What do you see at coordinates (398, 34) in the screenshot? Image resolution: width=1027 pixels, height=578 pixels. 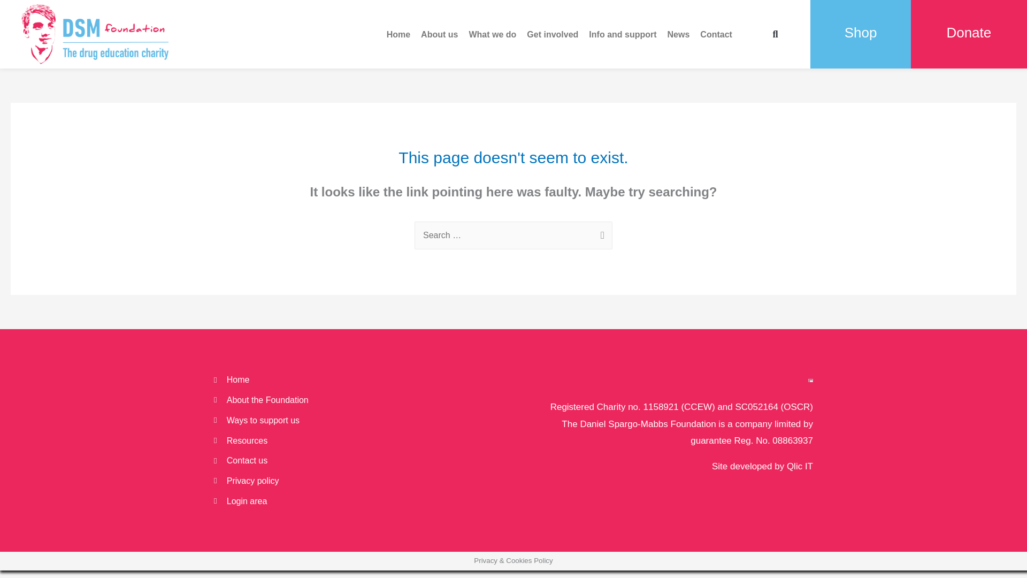 I see `Home` at bounding box center [398, 34].